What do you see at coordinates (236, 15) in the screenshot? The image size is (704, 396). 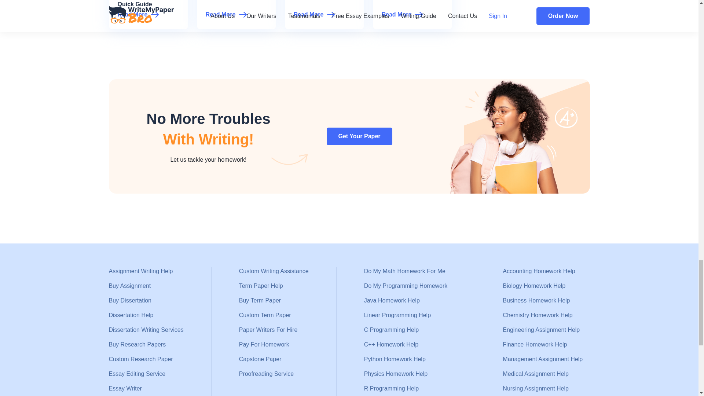 I see `Read More` at bounding box center [236, 15].